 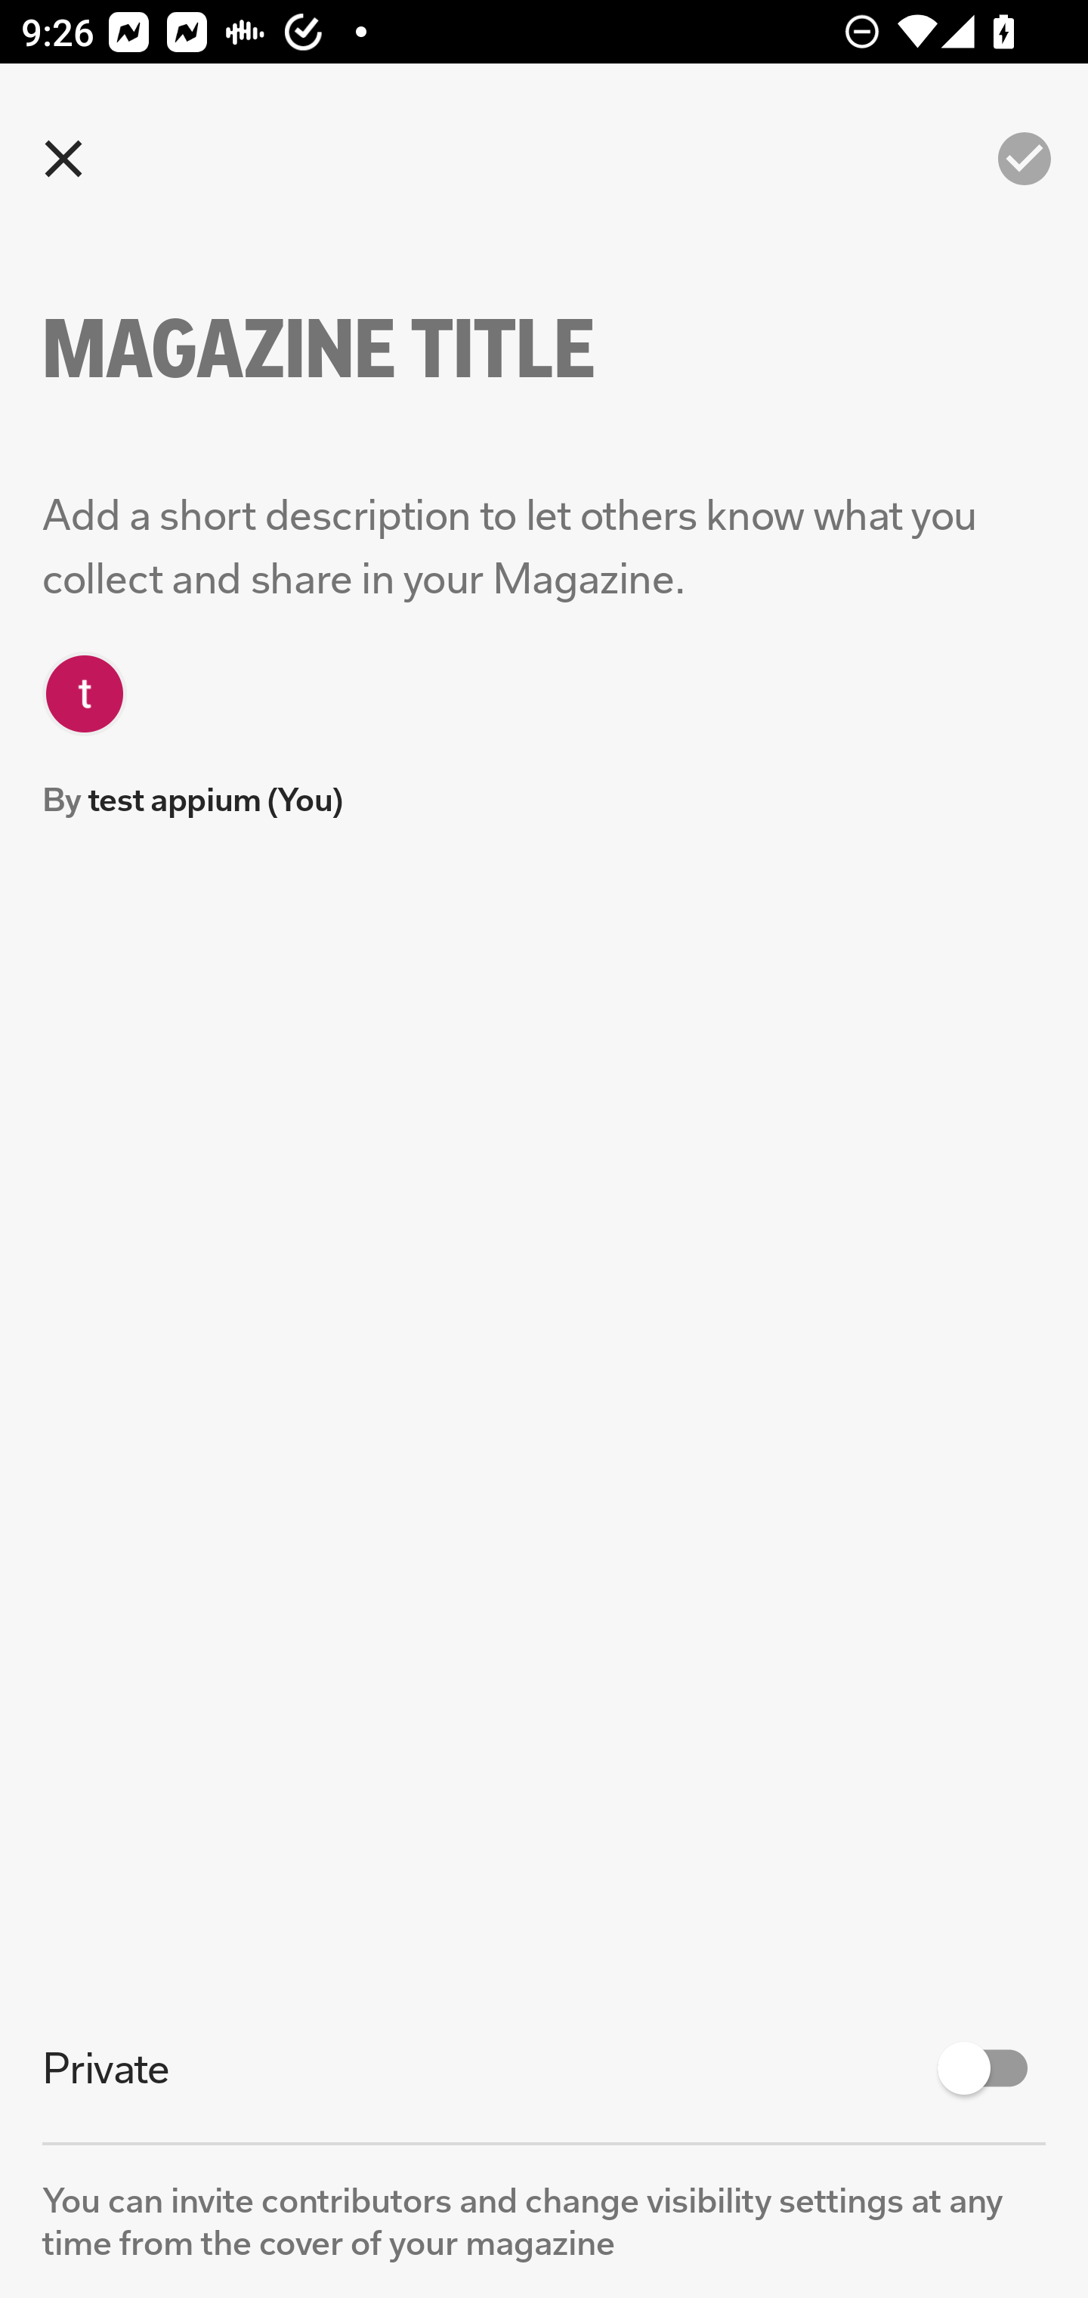 What do you see at coordinates (544, 2068) in the screenshot?
I see `Private` at bounding box center [544, 2068].